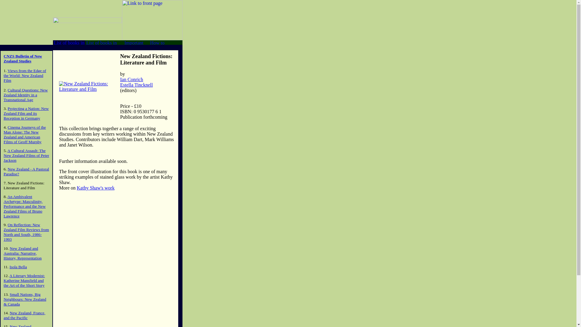 The image size is (581, 327). What do you see at coordinates (18, 266) in the screenshot?
I see `Isola Bella` at bounding box center [18, 266].